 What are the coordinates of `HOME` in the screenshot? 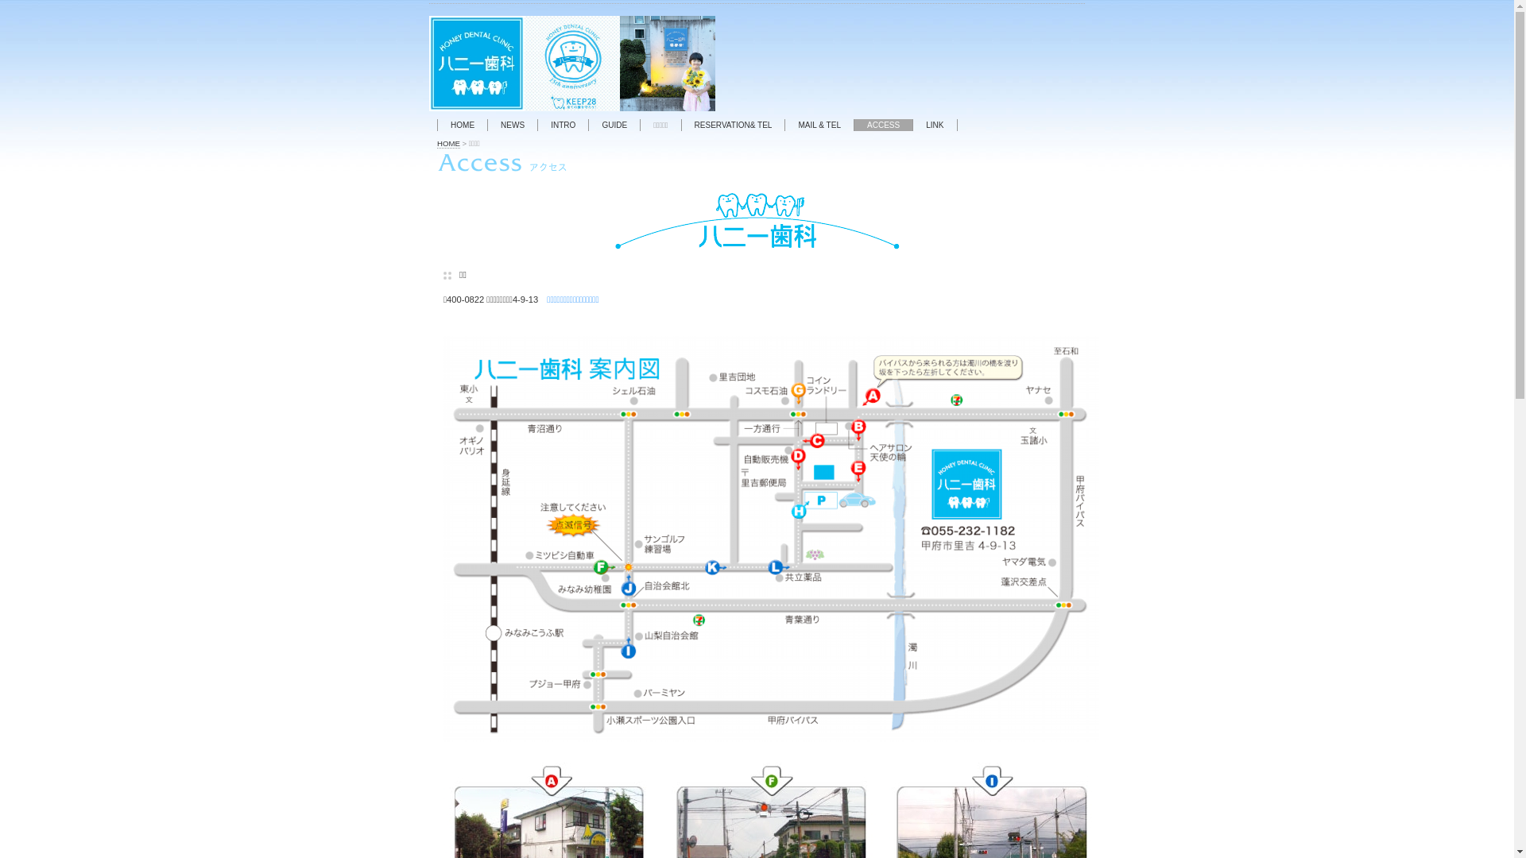 It's located at (448, 143).